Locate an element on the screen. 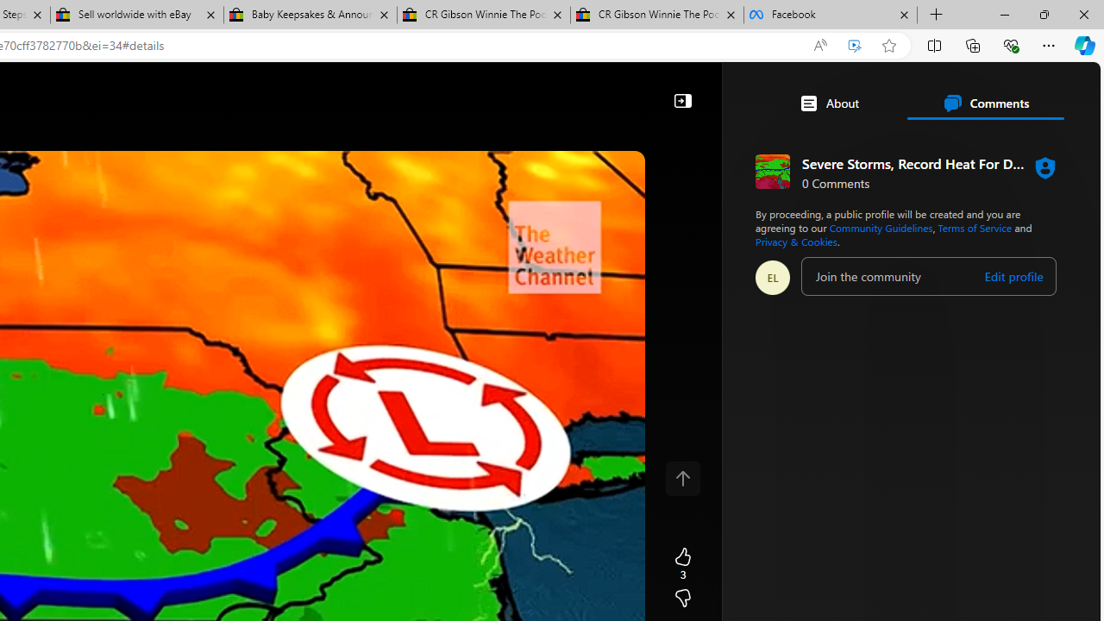 The height and width of the screenshot is (621, 1104). Open Copilot is located at coordinates (307, 91).